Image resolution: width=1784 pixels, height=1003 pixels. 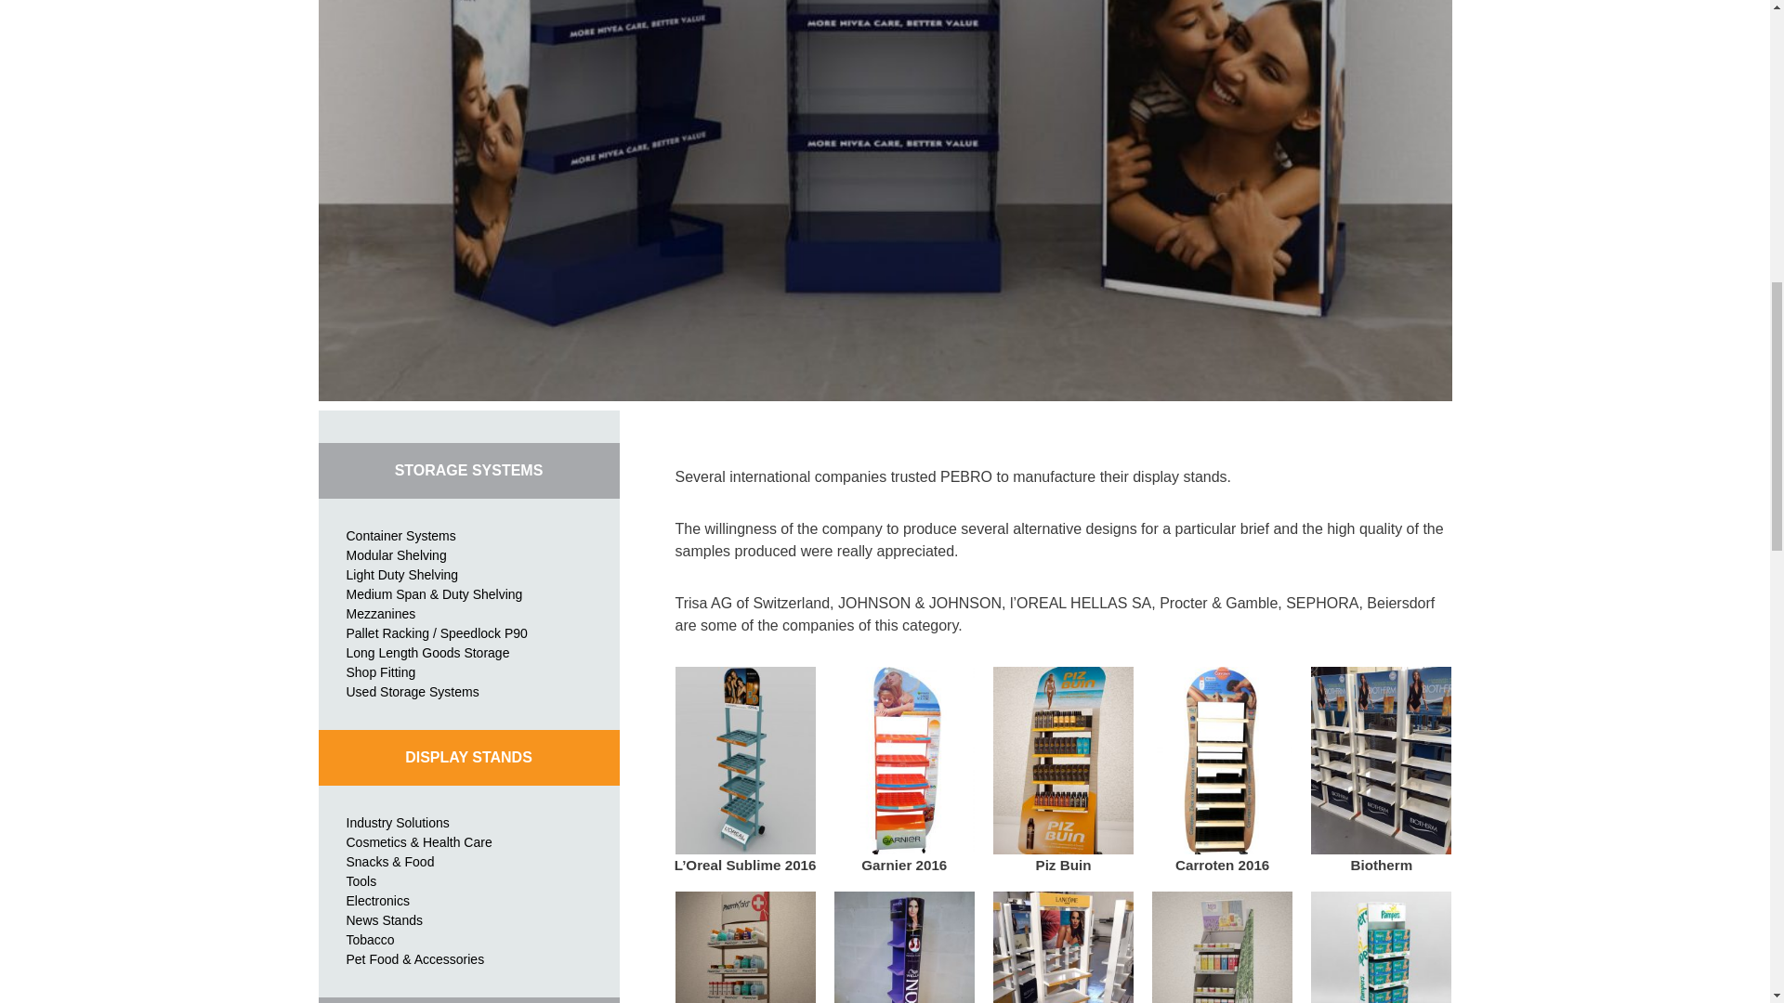 I want to click on Mezzanines, so click(x=381, y=613).